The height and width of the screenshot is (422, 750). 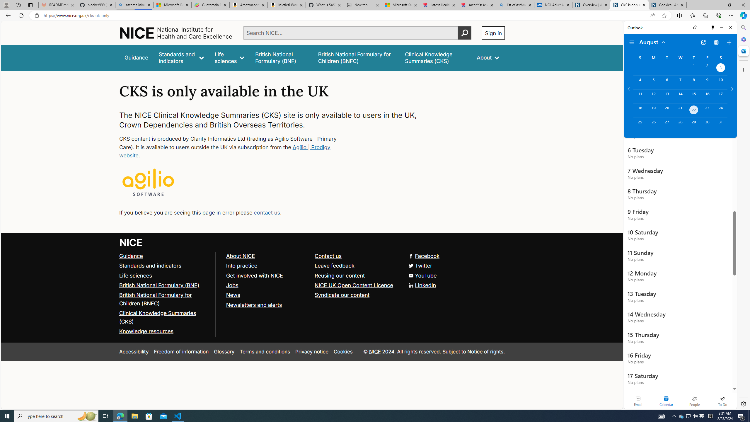 I want to click on Unpin side pane, so click(x=713, y=28).